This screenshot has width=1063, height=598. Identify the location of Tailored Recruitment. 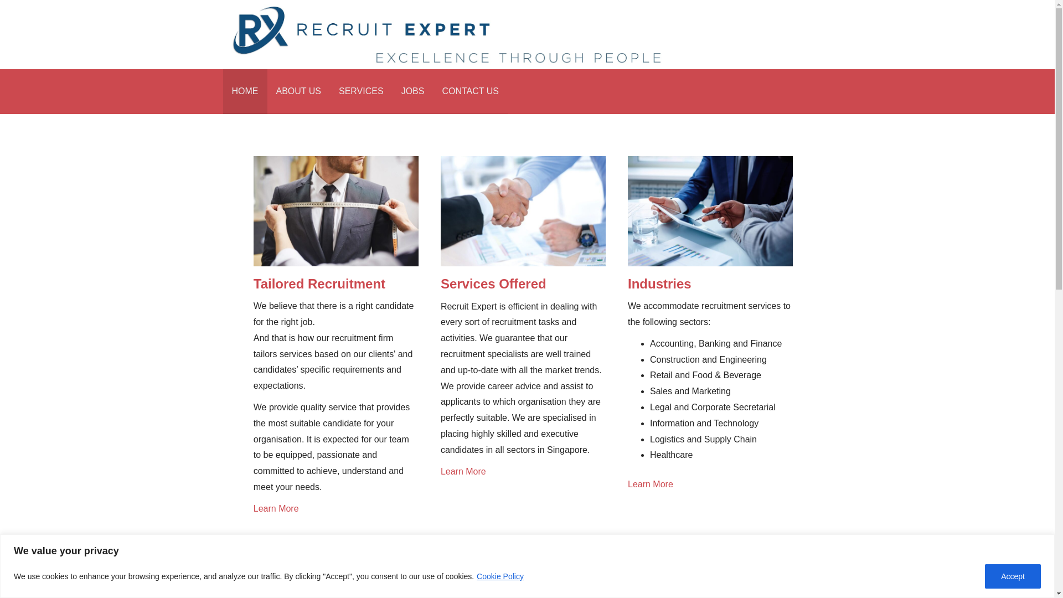
(319, 283).